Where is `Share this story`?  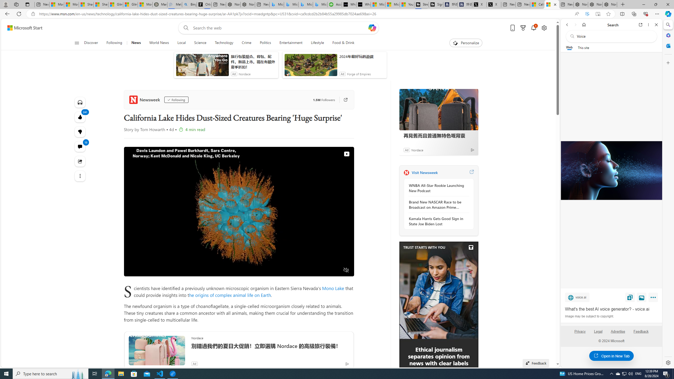
Share this story is located at coordinates (80, 161).